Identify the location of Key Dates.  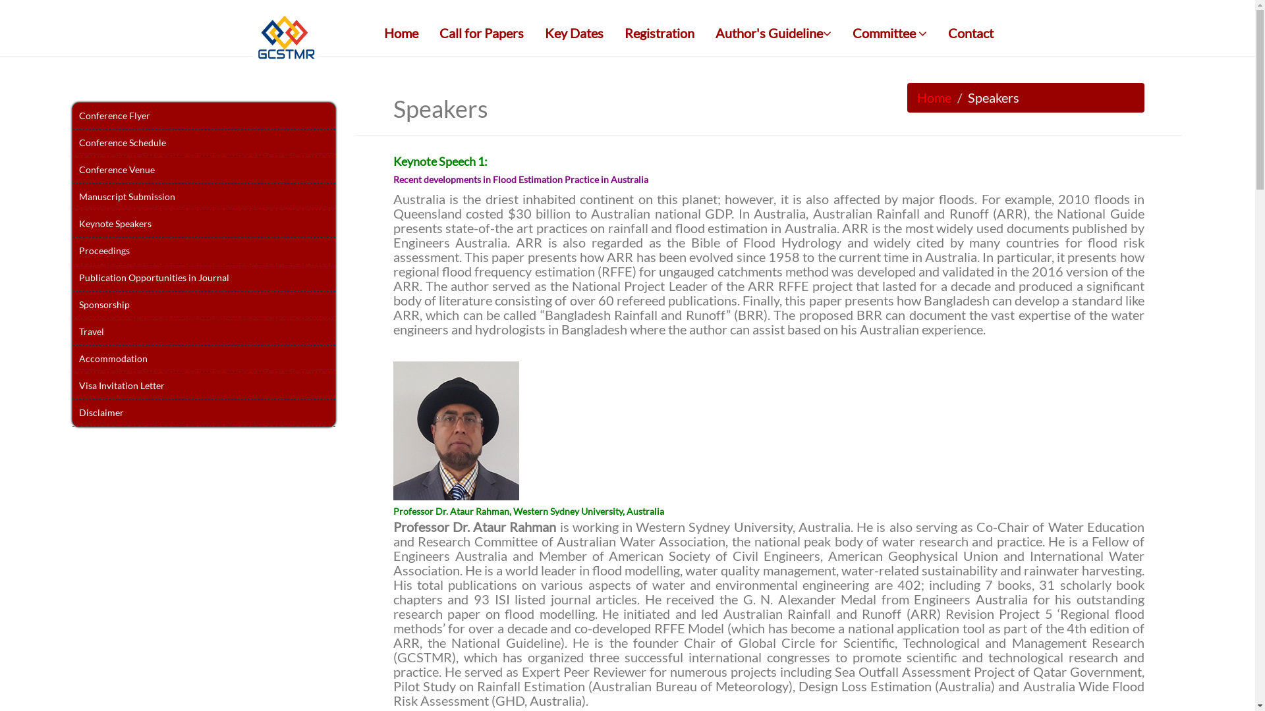
(575, 33).